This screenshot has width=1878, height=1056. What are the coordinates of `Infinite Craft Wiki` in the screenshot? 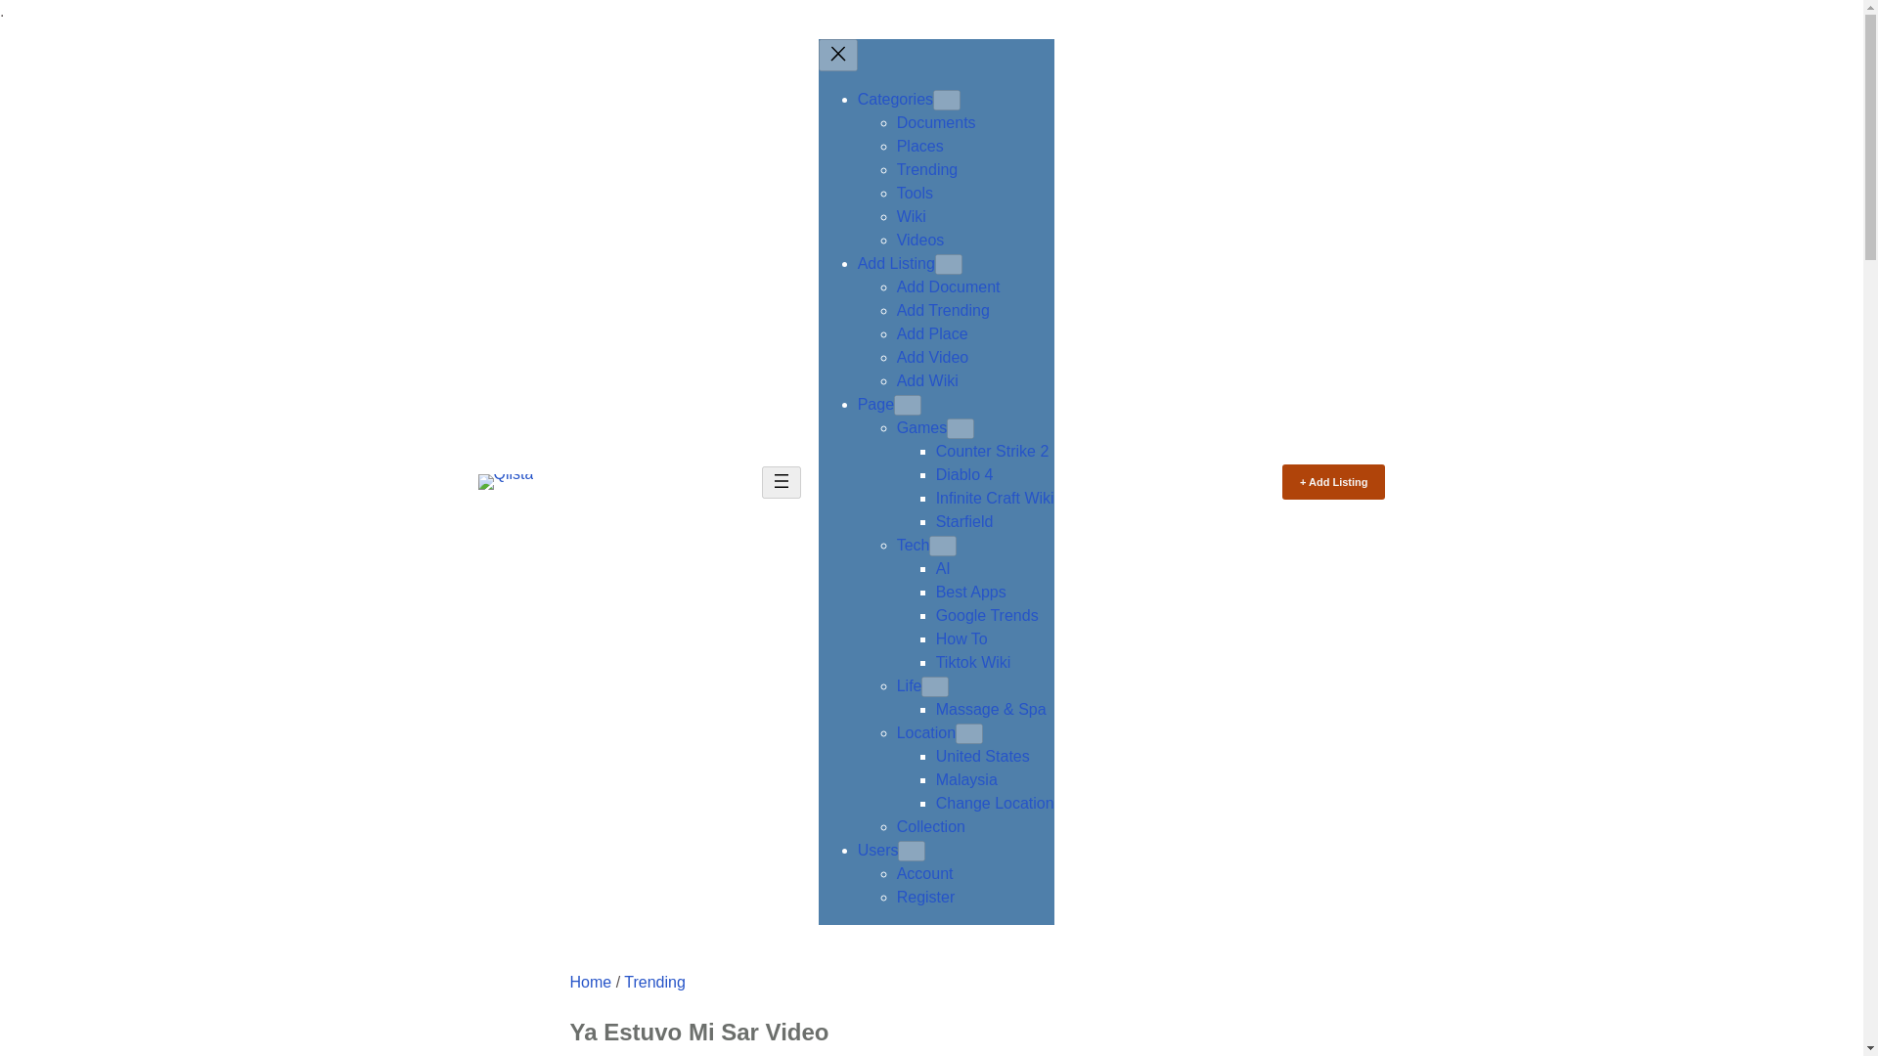 It's located at (994, 499).